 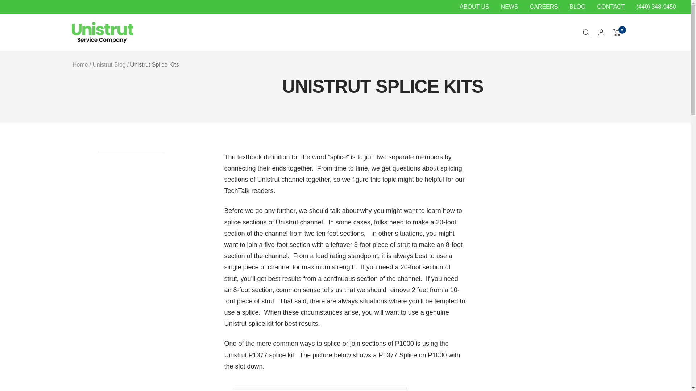 I want to click on CAREERS, so click(x=544, y=7).